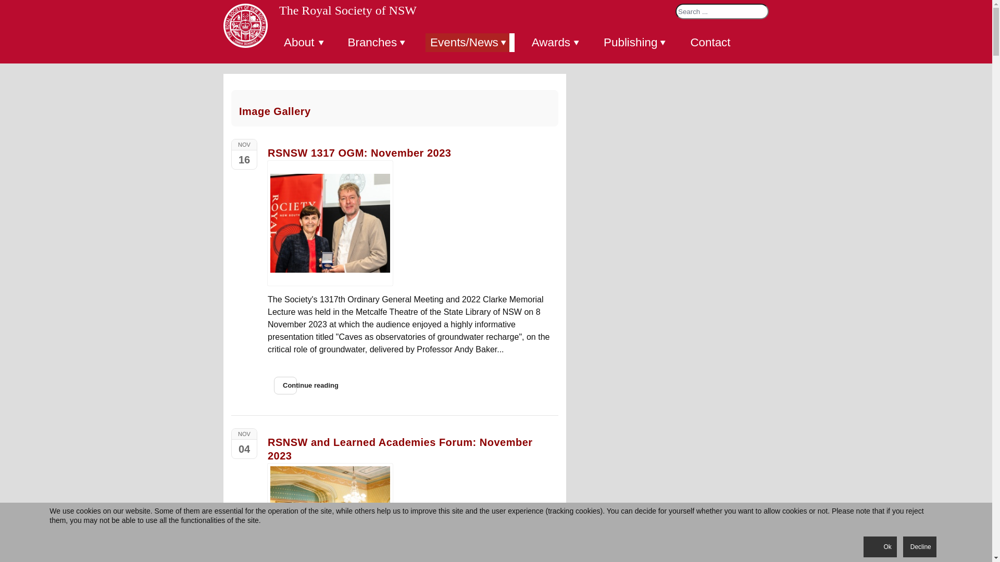 The height and width of the screenshot is (562, 1000). Describe the element at coordinates (285, 386) in the screenshot. I see `Continue reading` at that location.